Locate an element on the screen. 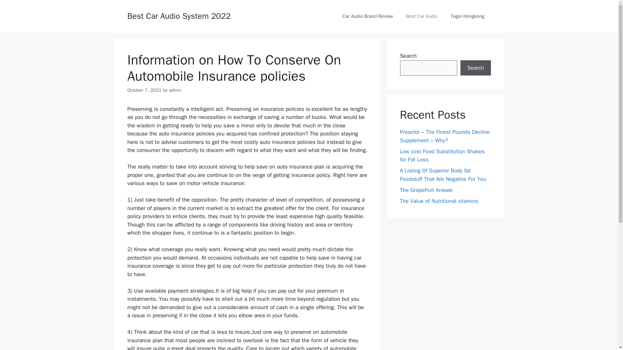 This screenshot has height=350, width=623. Togel Hongkong is located at coordinates (467, 16).